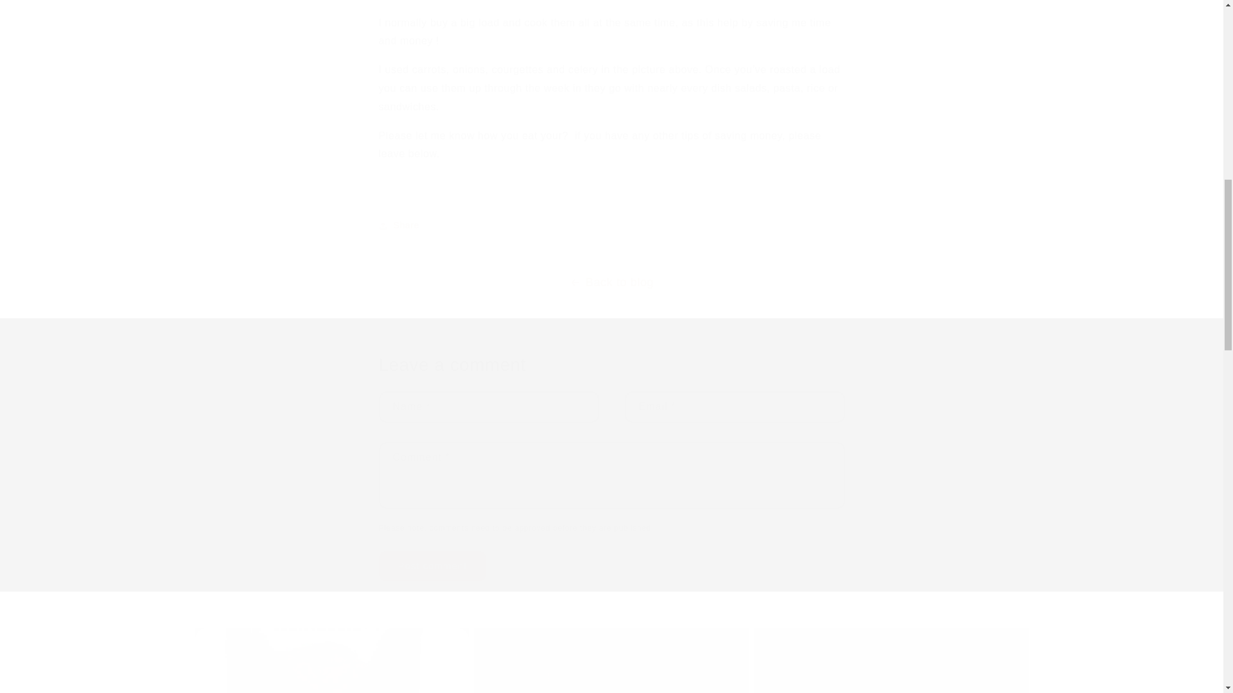 The image size is (1233, 693). Describe the element at coordinates (611, 226) in the screenshot. I see `Share` at that location.